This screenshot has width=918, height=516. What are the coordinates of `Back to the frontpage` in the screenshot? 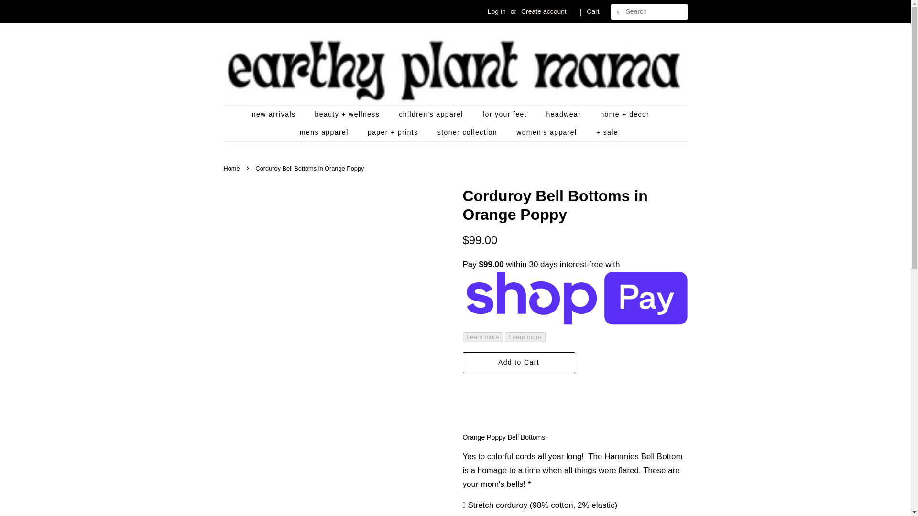 It's located at (233, 168).